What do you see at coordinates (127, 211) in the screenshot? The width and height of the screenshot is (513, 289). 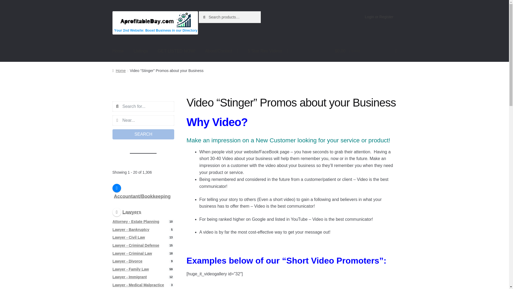 I see `Lawyers` at bounding box center [127, 211].